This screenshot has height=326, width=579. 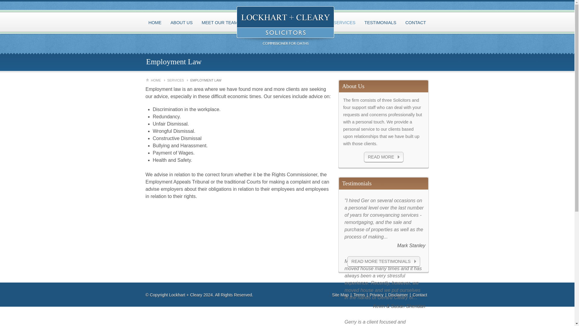 What do you see at coordinates (341, 295) in the screenshot?
I see `Site Map` at bounding box center [341, 295].